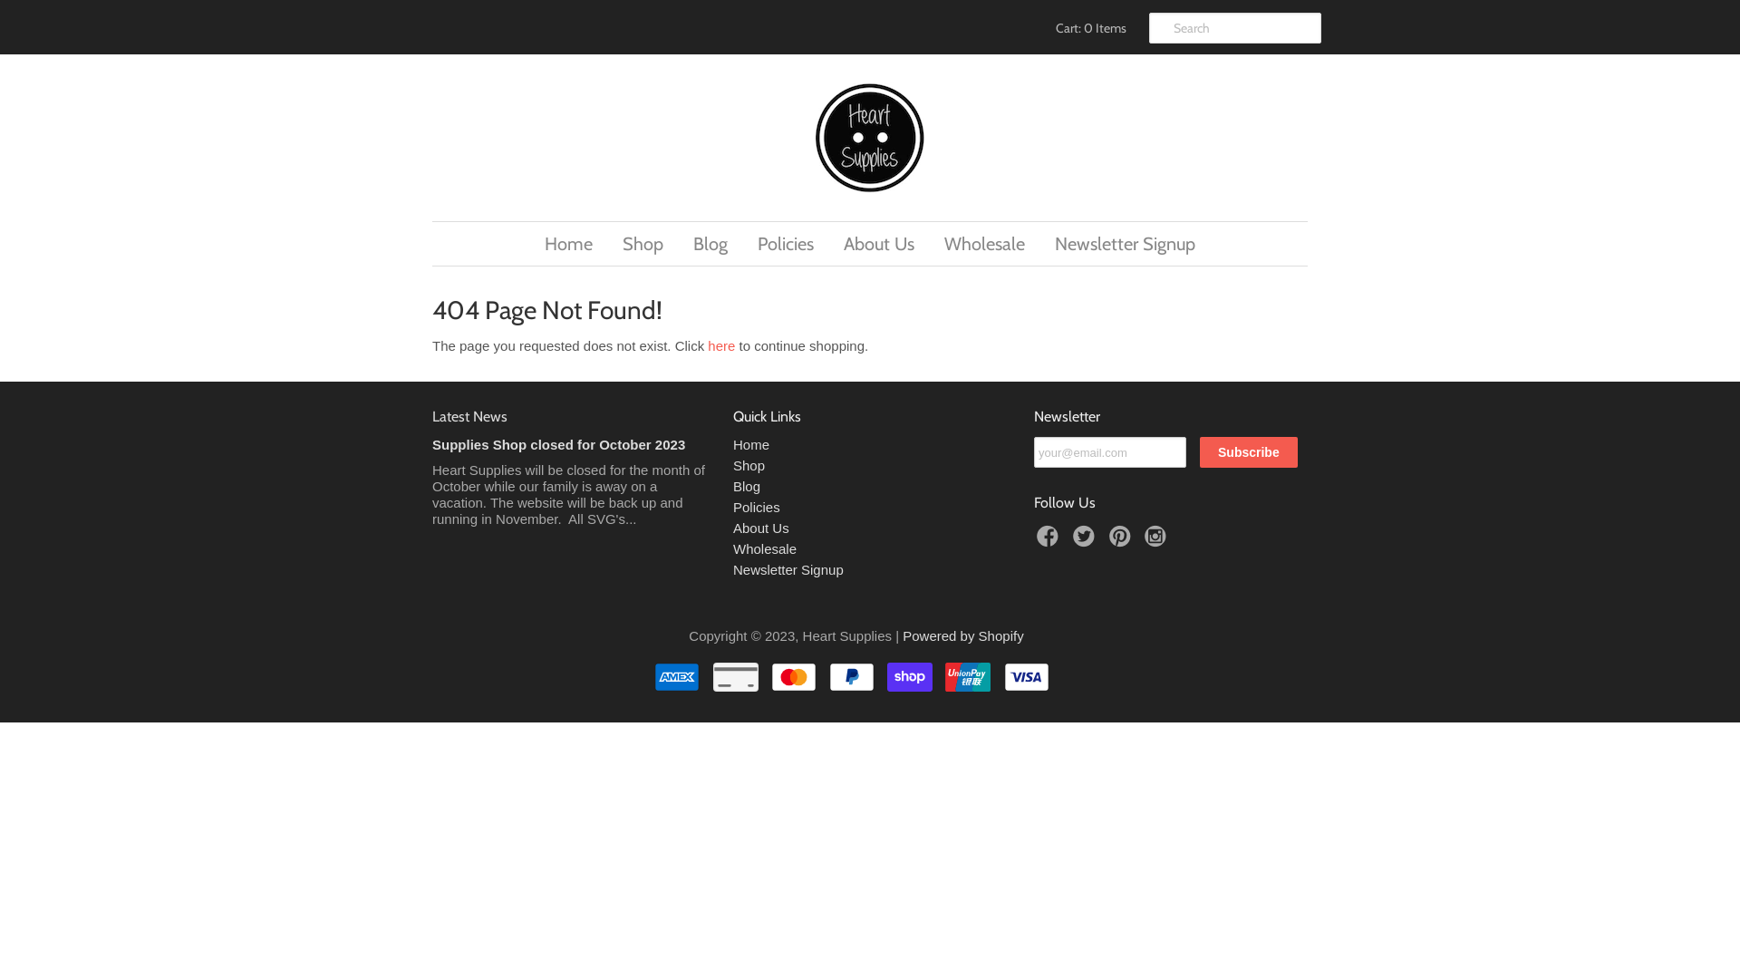 The width and height of the screenshot is (1740, 979). What do you see at coordinates (1088, 28) in the screenshot?
I see `Cart: 0 Items` at bounding box center [1088, 28].